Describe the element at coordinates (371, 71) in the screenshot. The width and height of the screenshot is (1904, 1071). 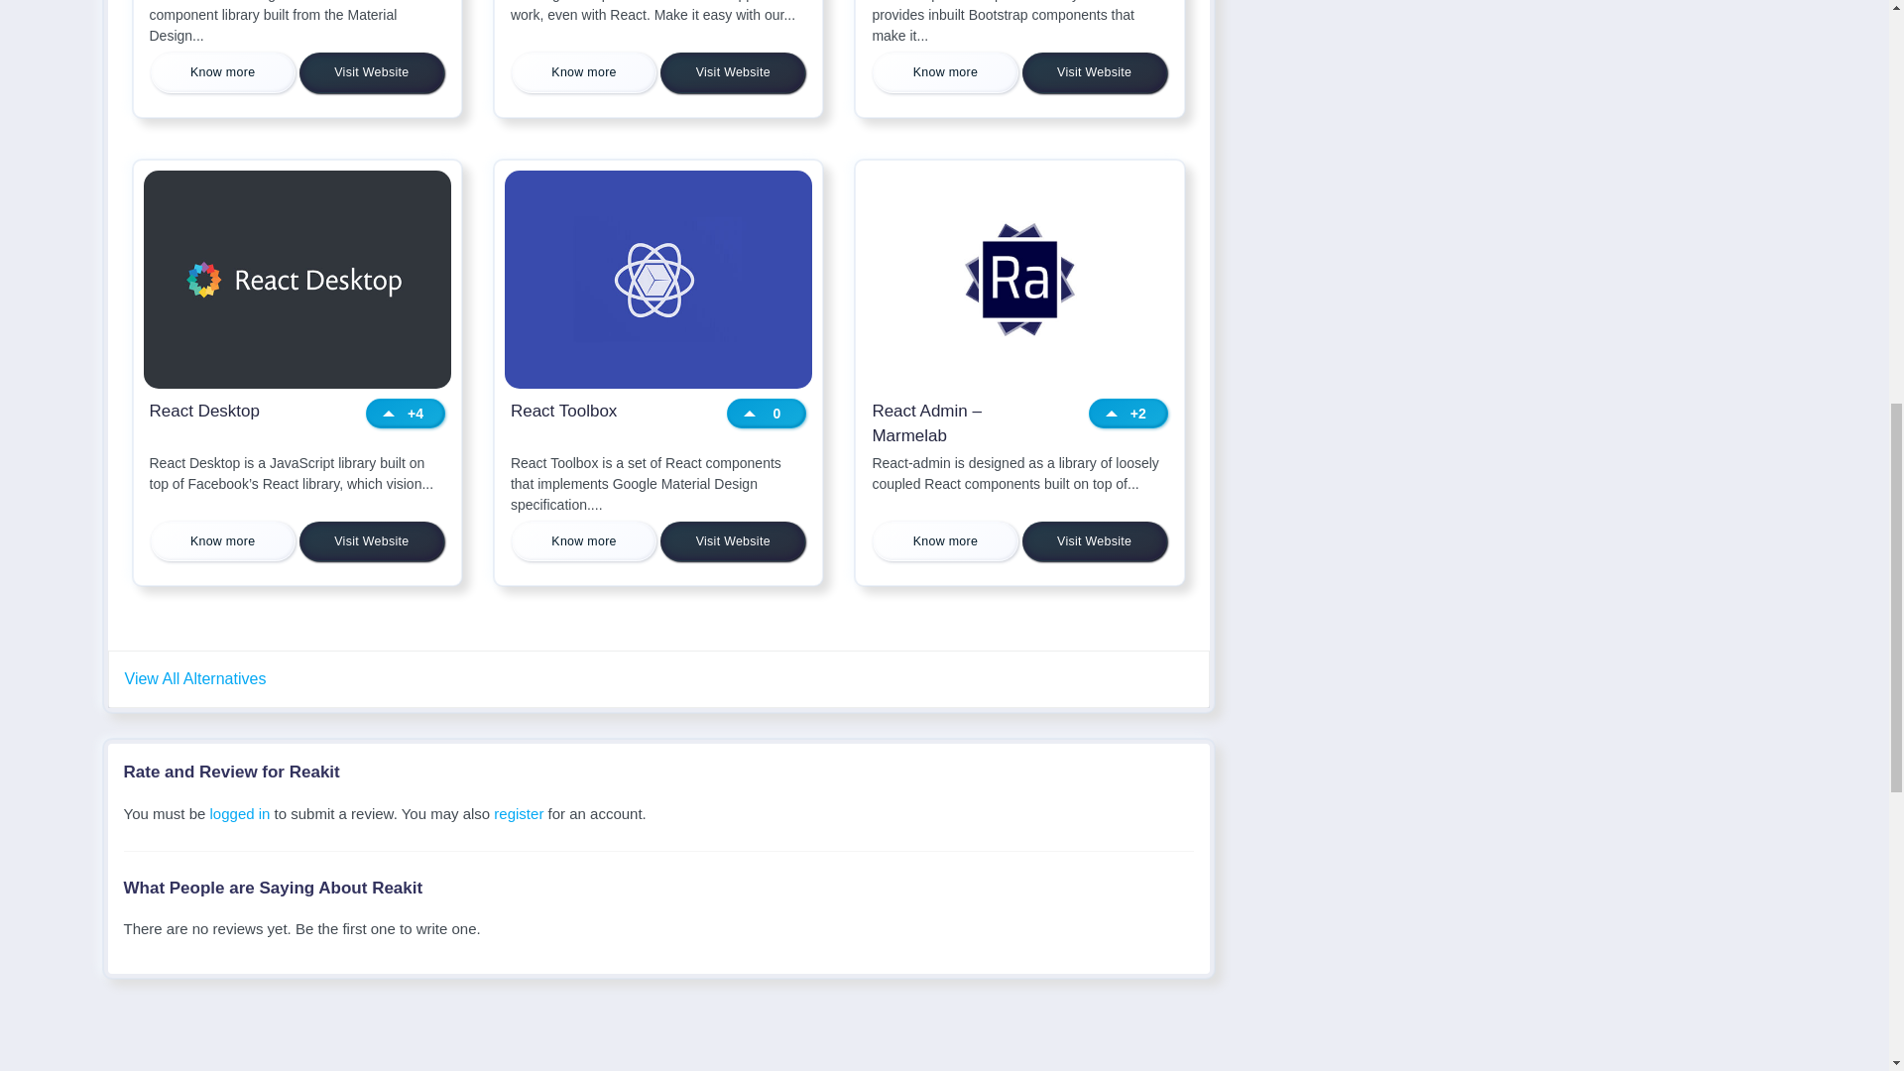
I see `Visit Website` at that location.